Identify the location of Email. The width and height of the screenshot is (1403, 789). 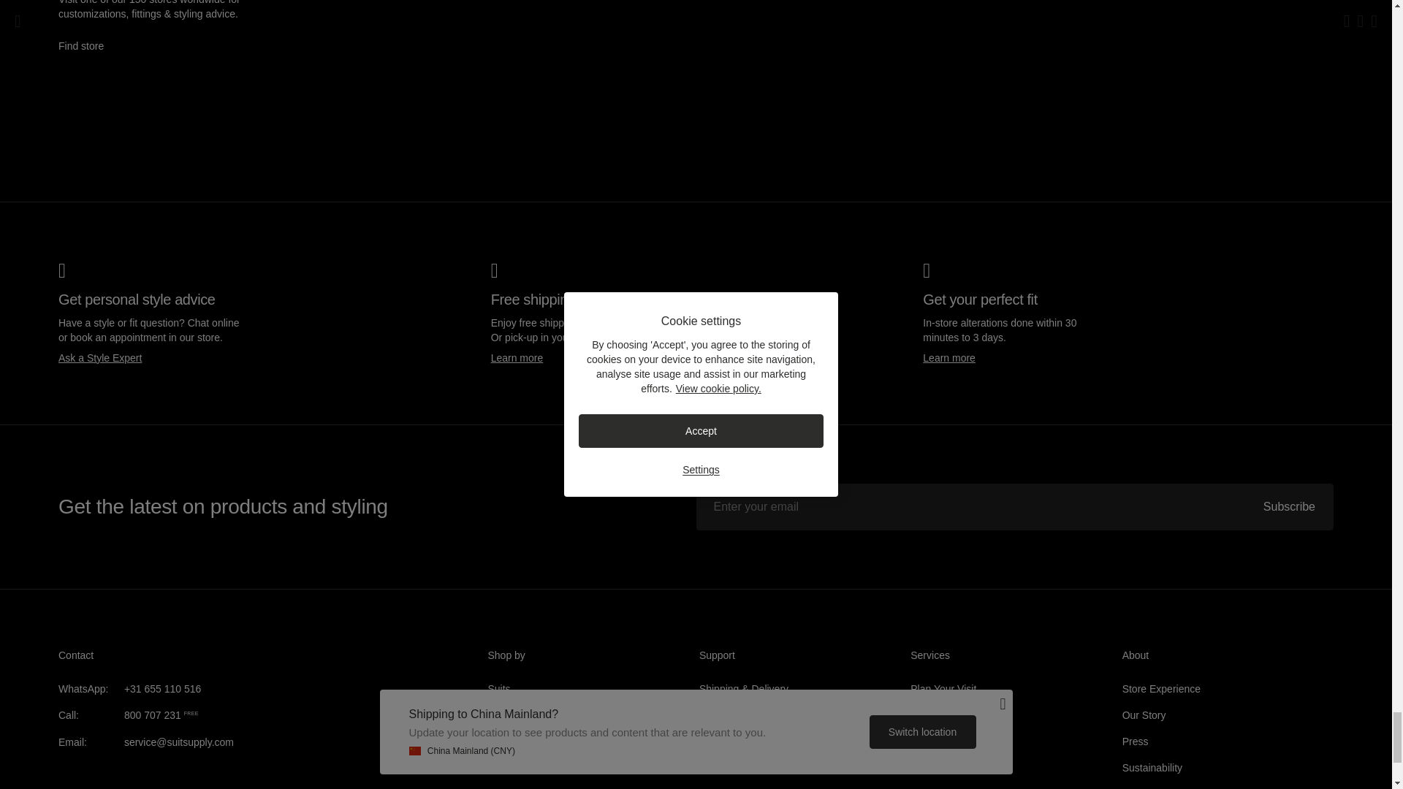
(179, 742).